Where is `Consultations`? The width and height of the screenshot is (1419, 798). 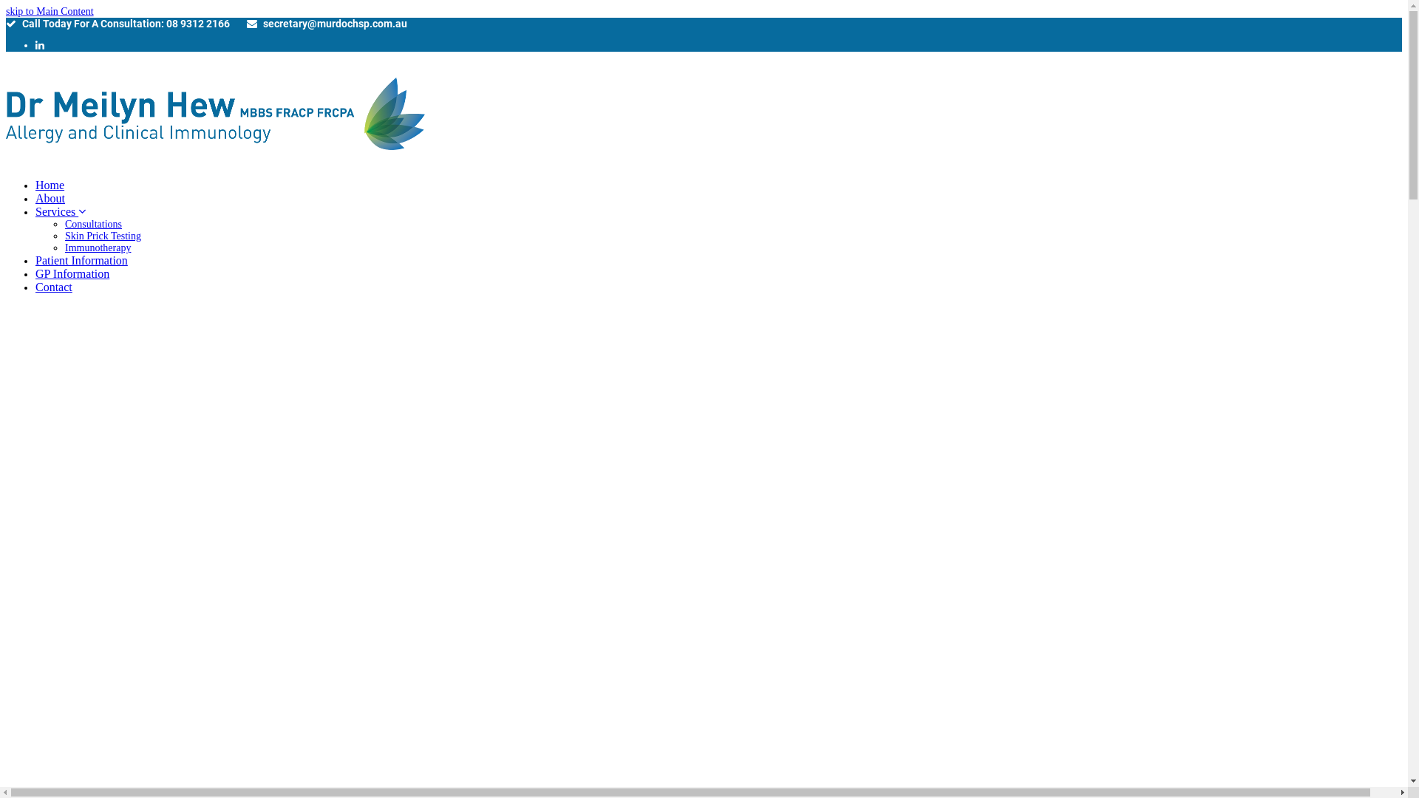 Consultations is located at coordinates (93, 225).